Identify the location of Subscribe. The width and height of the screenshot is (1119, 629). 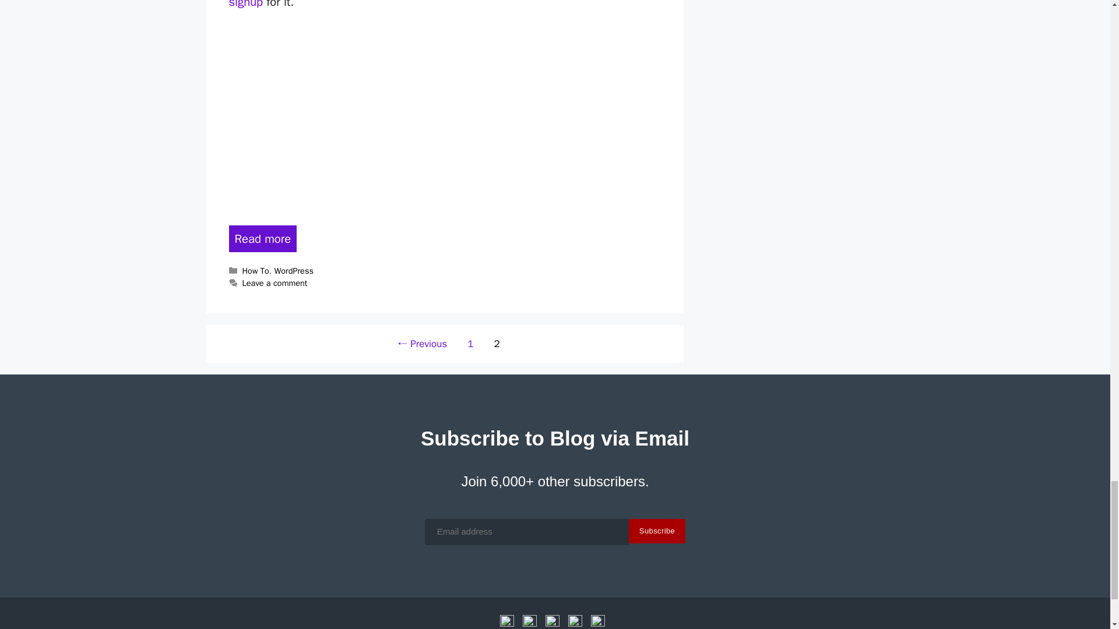
(657, 531).